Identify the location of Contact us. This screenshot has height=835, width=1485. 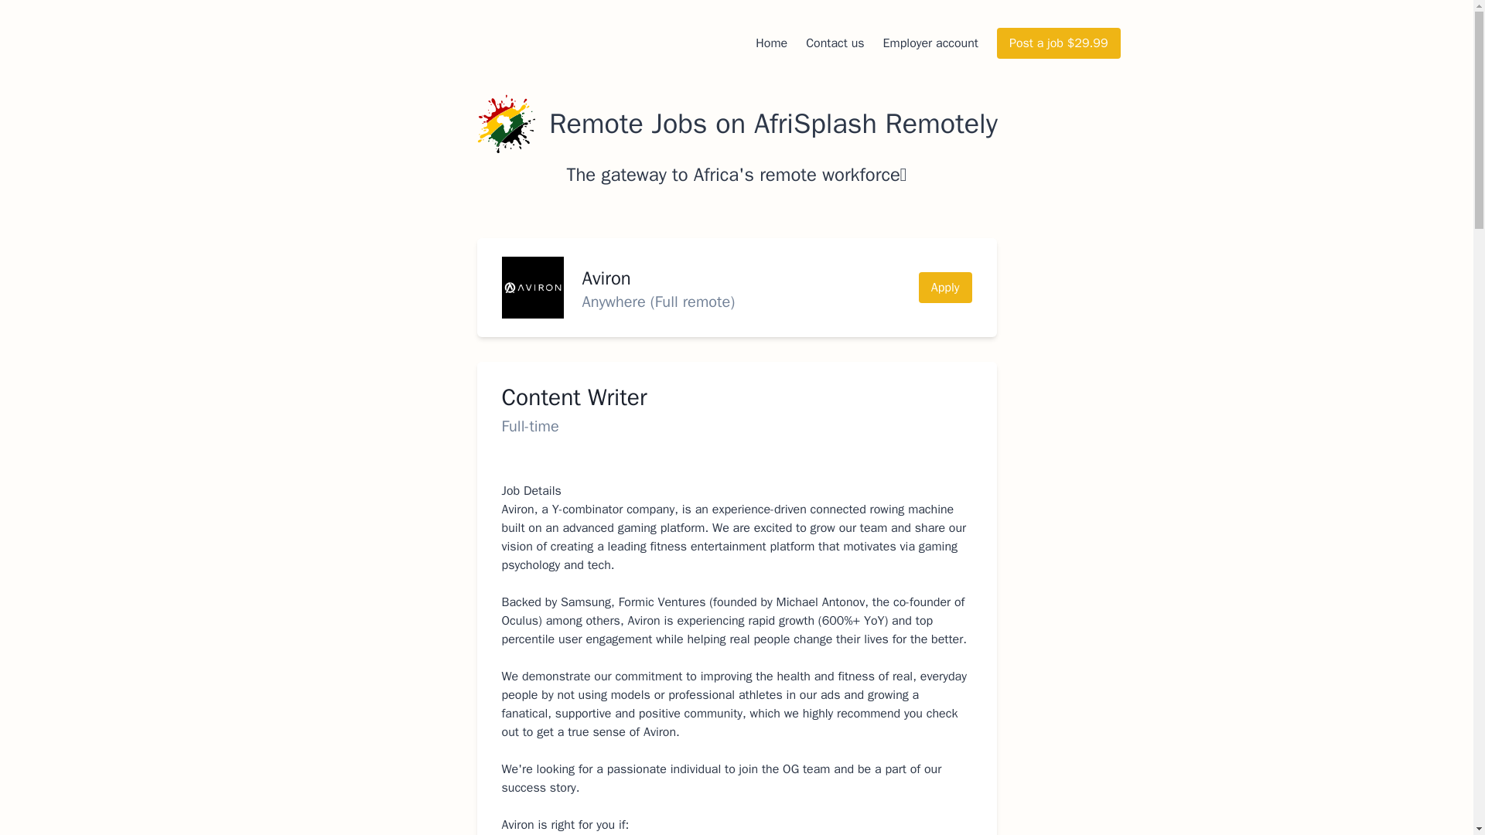
(835, 43).